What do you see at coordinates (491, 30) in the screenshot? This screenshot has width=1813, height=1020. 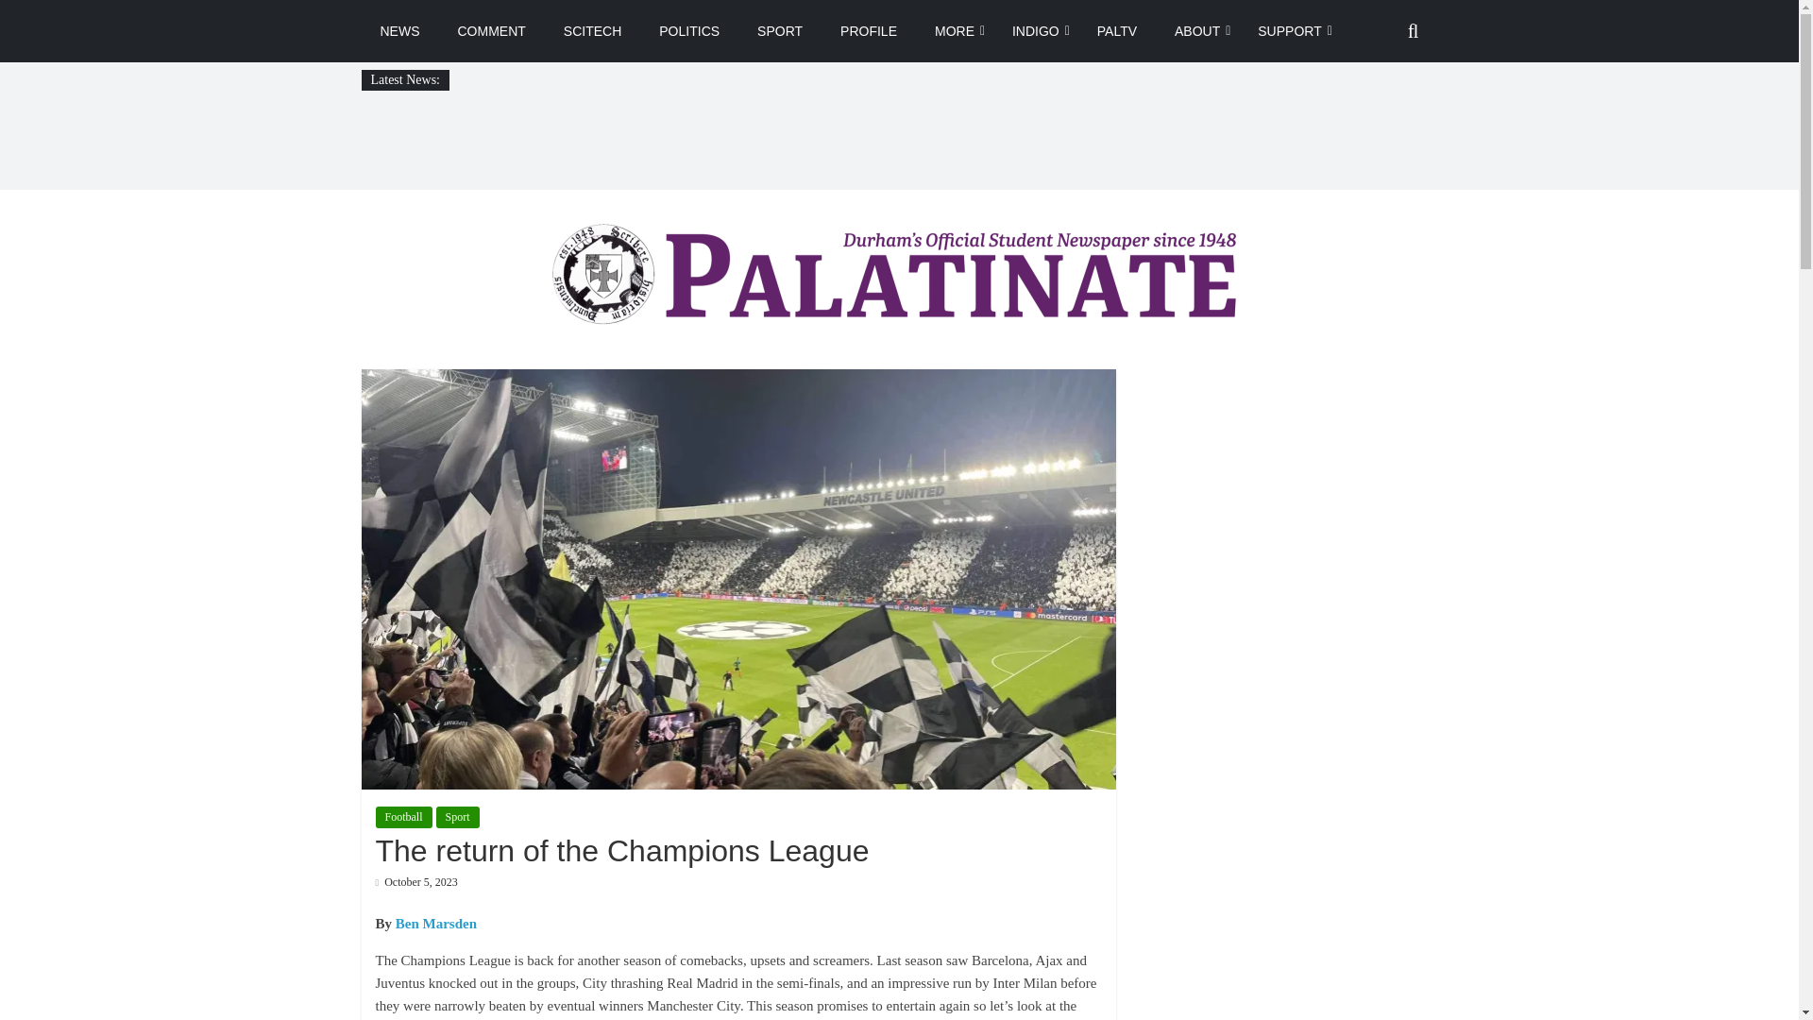 I see `COMMENT` at bounding box center [491, 30].